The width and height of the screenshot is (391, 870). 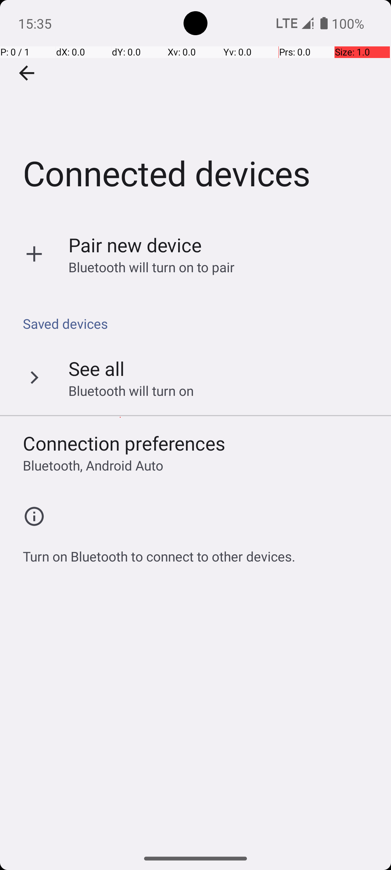 What do you see at coordinates (96, 368) in the screenshot?
I see `See all` at bounding box center [96, 368].